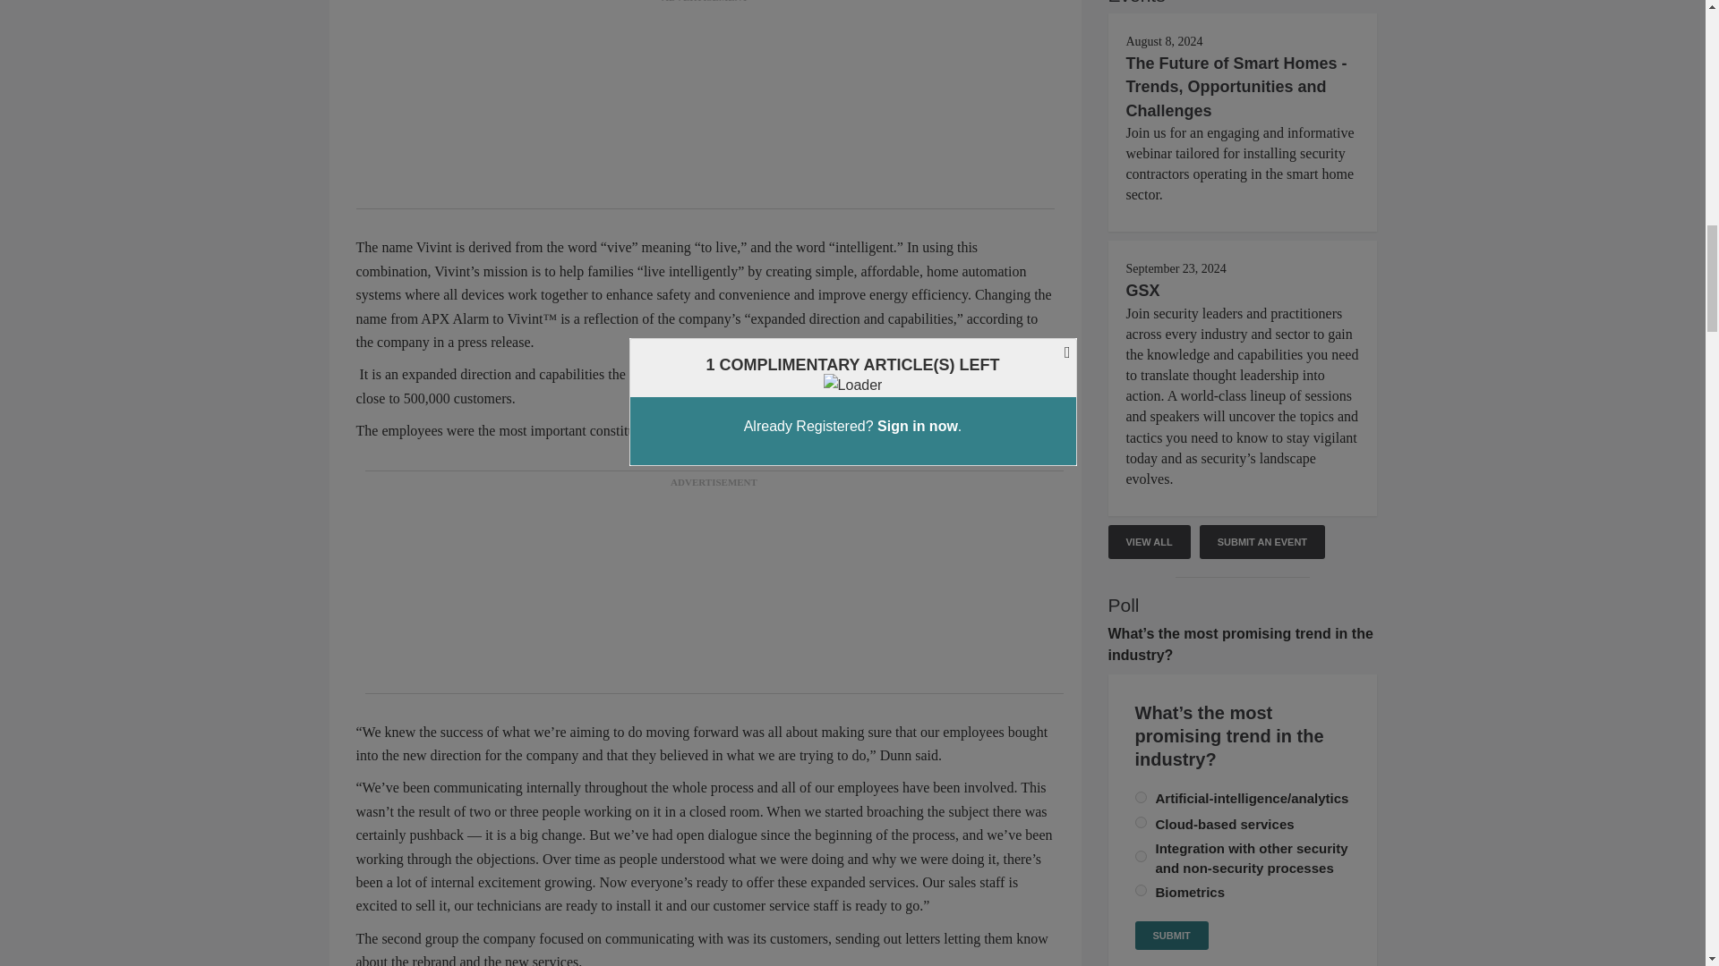 The height and width of the screenshot is (966, 1719). I want to click on 491, so click(1141, 857).